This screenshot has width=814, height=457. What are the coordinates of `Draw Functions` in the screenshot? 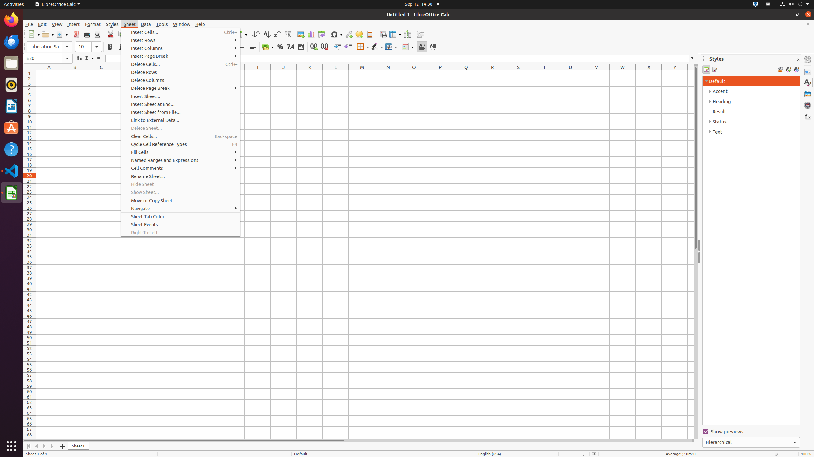 It's located at (420, 34).